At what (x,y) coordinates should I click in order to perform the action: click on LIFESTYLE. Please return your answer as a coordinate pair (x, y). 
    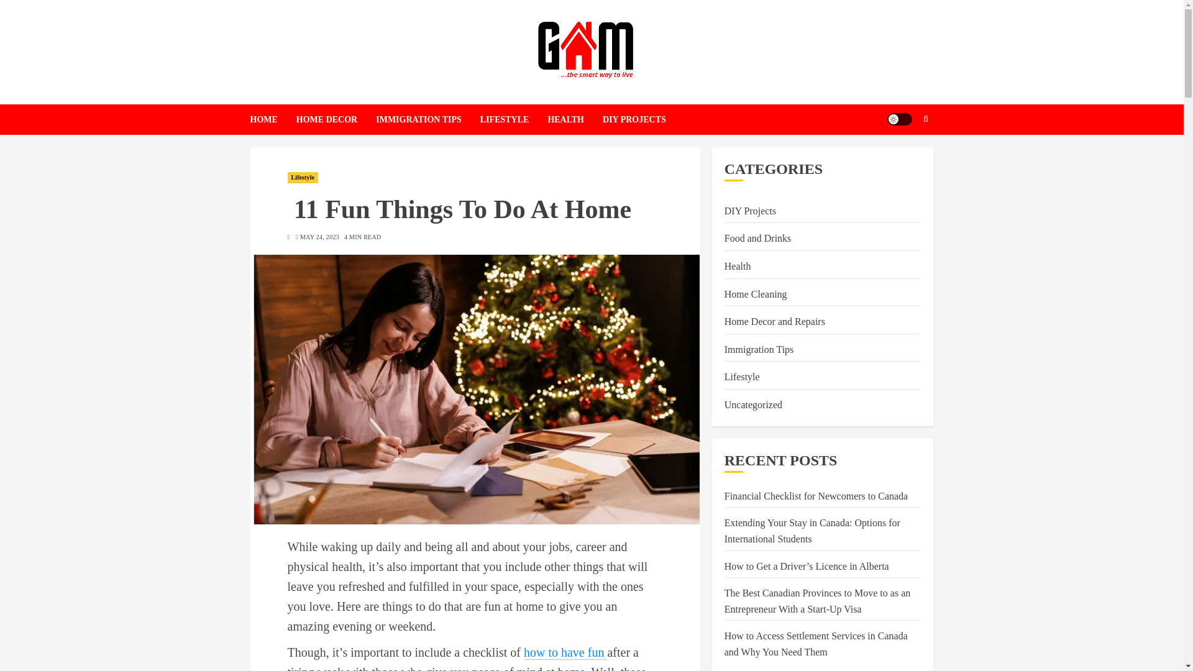
    Looking at the image, I should click on (514, 119).